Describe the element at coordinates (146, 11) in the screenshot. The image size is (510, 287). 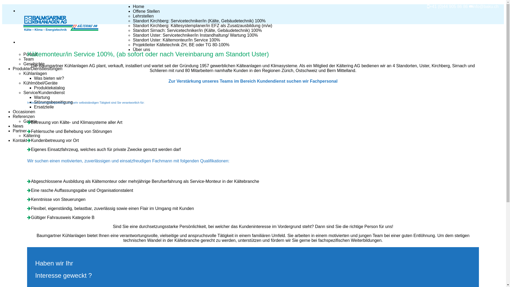
I see `Offene Stellen` at that location.